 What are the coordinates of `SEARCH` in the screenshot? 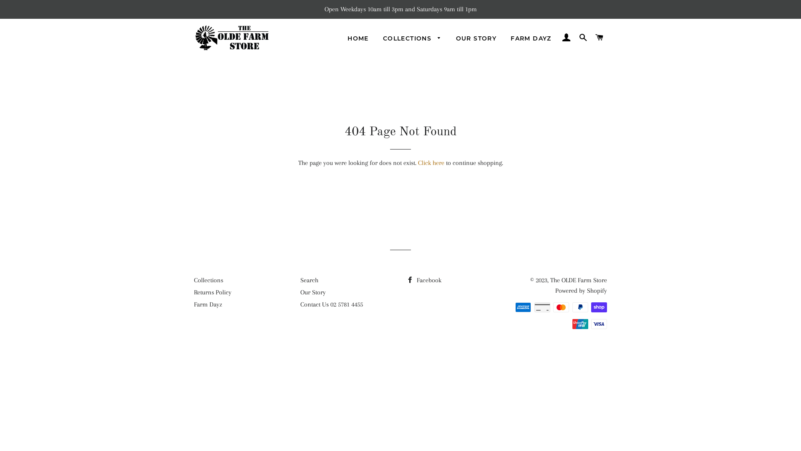 It's located at (583, 38).